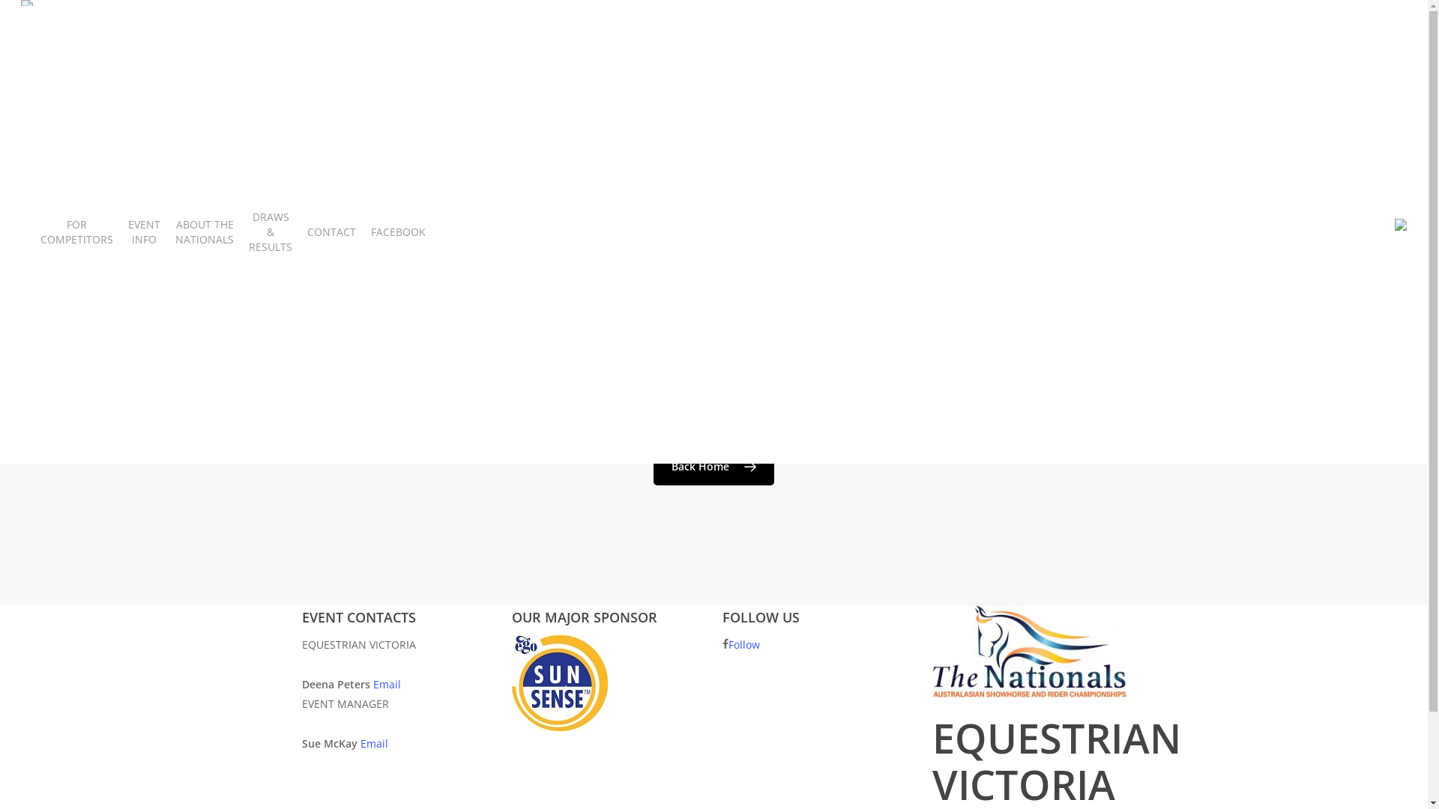 This screenshot has height=809, width=1439. Describe the element at coordinates (743, 644) in the screenshot. I see `Follow` at that location.